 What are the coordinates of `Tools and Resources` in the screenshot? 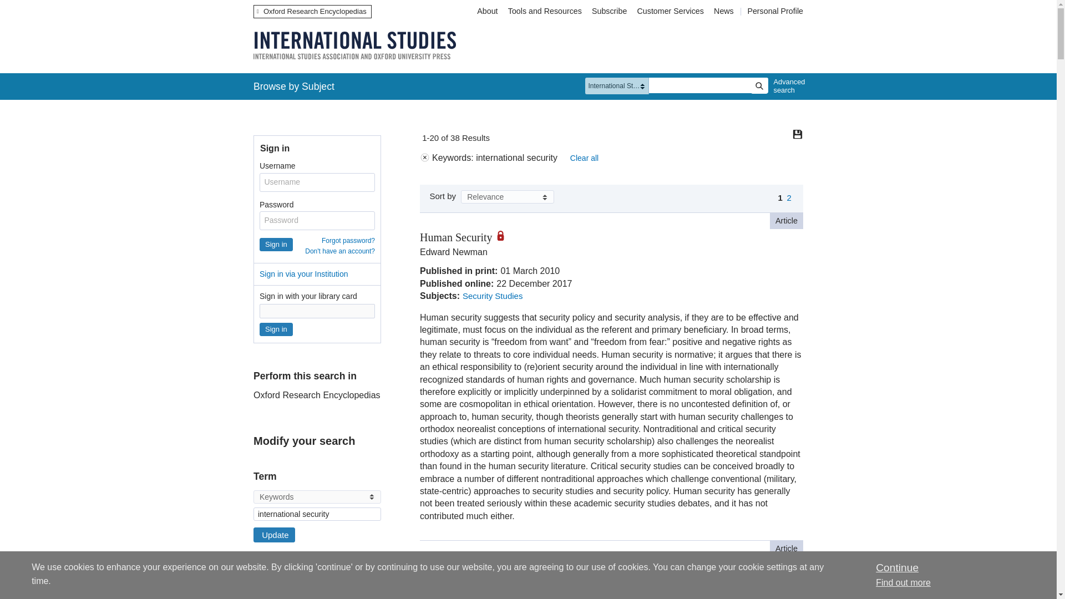 It's located at (545, 11).